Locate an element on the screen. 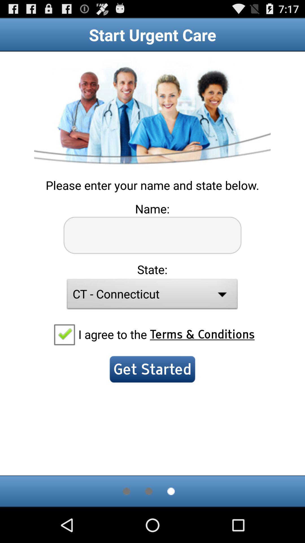  tick the column is located at coordinates (64, 334).